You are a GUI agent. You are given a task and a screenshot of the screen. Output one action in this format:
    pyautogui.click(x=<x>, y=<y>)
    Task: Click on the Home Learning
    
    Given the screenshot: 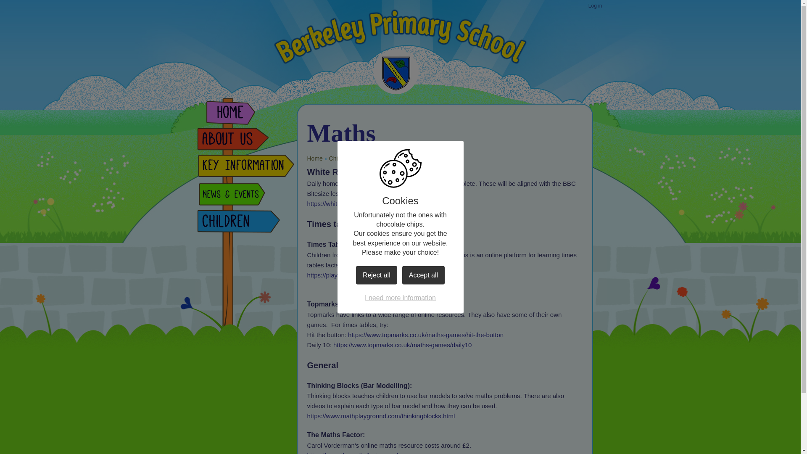 What is the action you would take?
    pyautogui.click(x=377, y=158)
    